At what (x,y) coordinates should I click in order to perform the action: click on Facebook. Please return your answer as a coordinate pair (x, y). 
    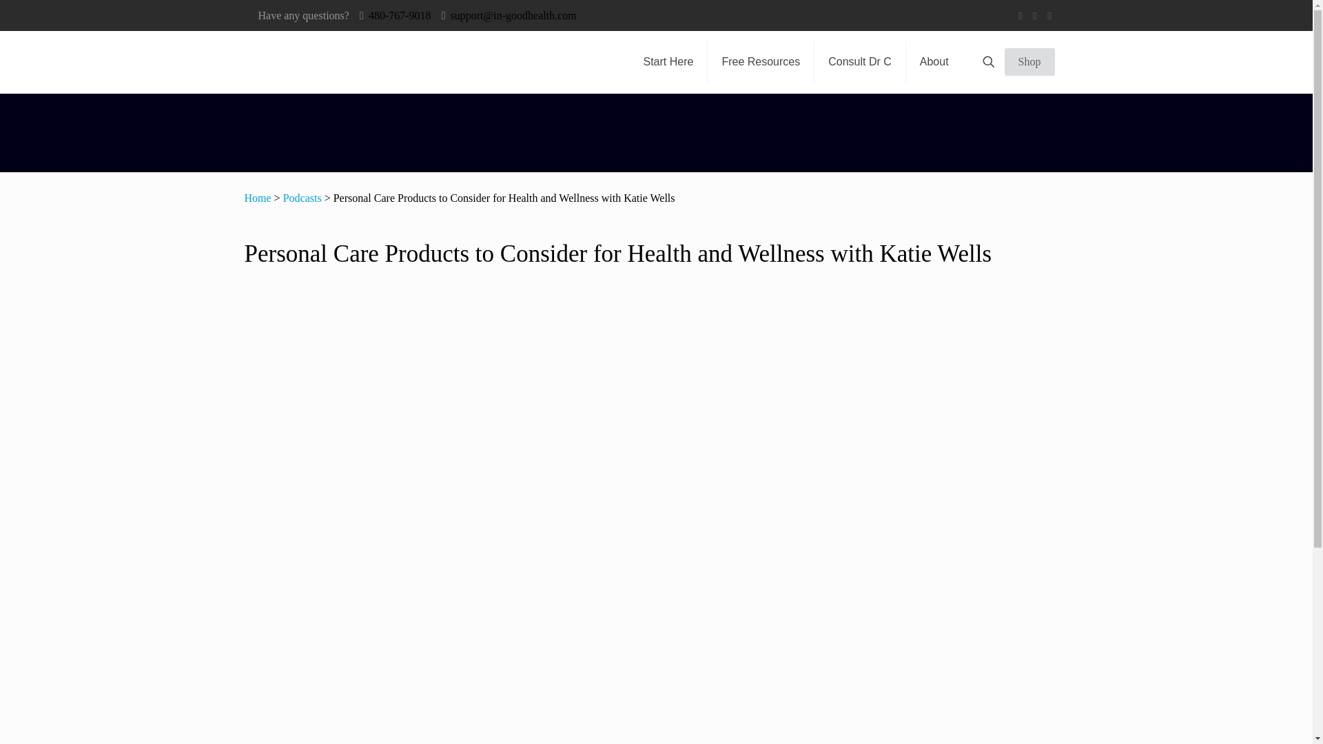
    Looking at the image, I should click on (1021, 16).